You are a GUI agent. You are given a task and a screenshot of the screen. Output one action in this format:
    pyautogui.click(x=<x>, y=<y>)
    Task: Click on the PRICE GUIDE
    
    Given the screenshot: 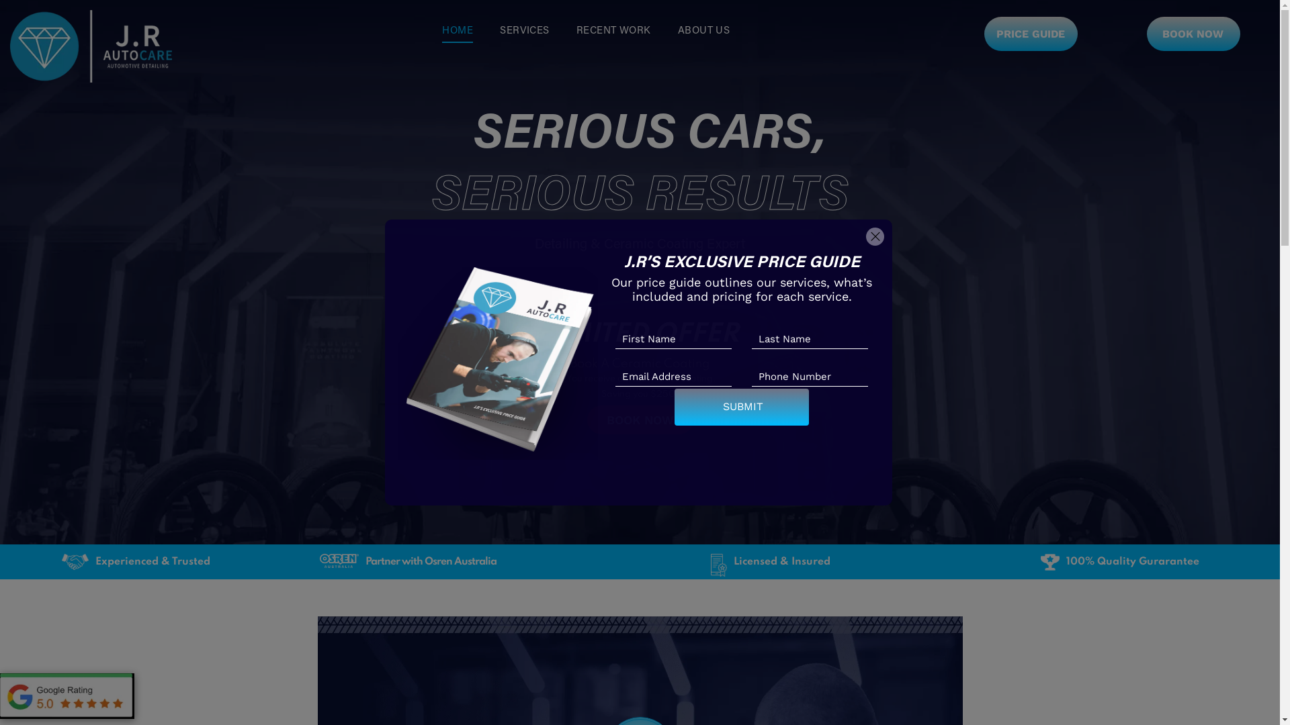 What is the action you would take?
    pyautogui.click(x=1031, y=34)
    